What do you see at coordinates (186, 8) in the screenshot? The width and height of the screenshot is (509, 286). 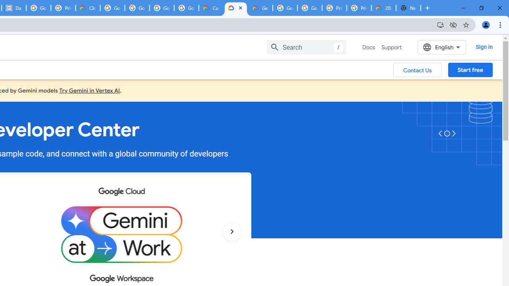 I see `Google Workspace - Specific Terms` at bounding box center [186, 8].